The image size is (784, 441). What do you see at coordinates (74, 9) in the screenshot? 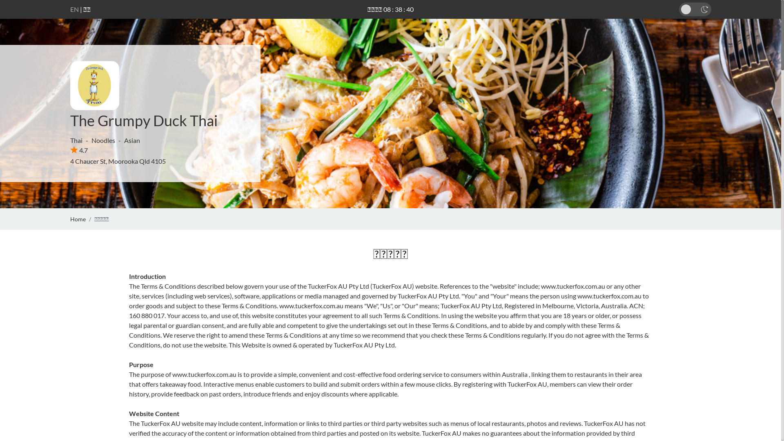
I see `EN` at bounding box center [74, 9].